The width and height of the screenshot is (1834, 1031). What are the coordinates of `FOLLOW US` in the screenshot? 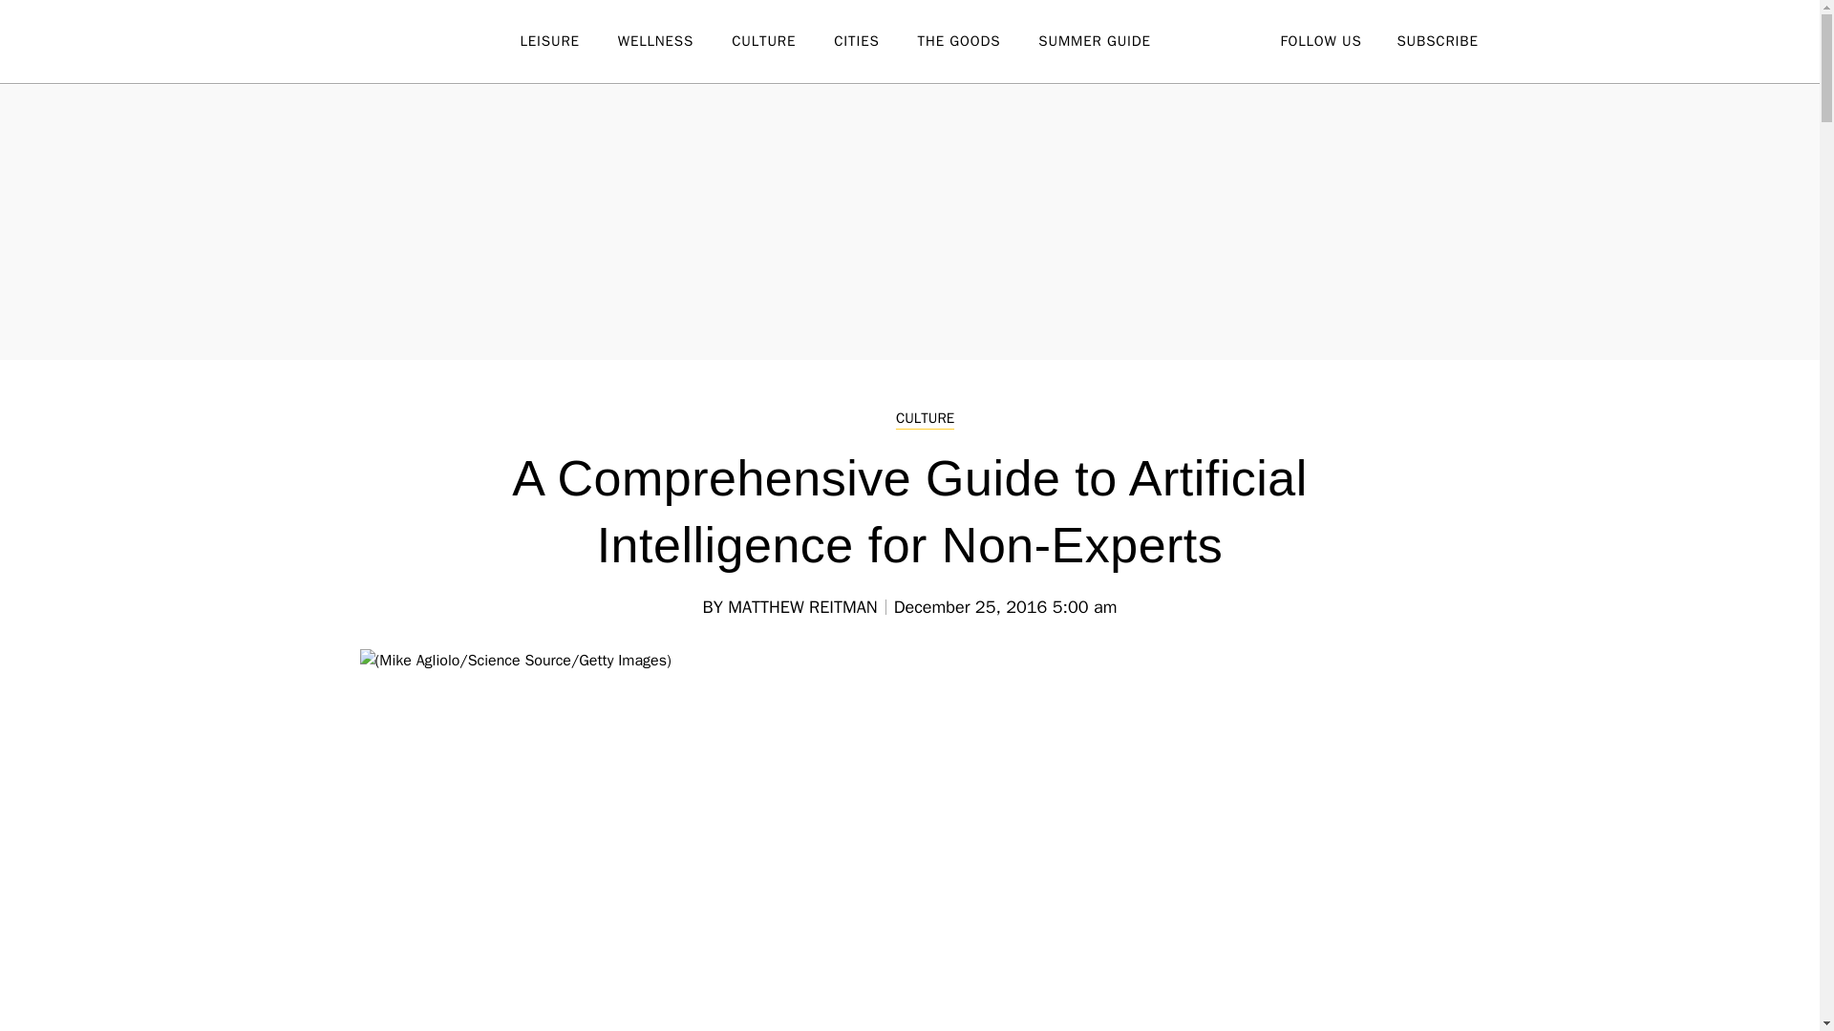 It's located at (1320, 40).